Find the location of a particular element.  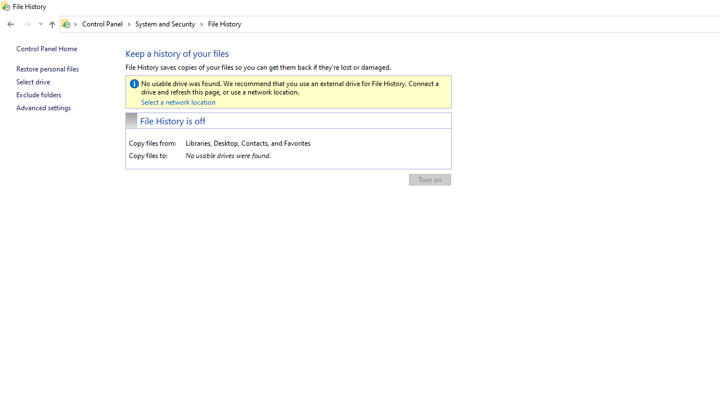

System and Security is located at coordinates (169, 24).